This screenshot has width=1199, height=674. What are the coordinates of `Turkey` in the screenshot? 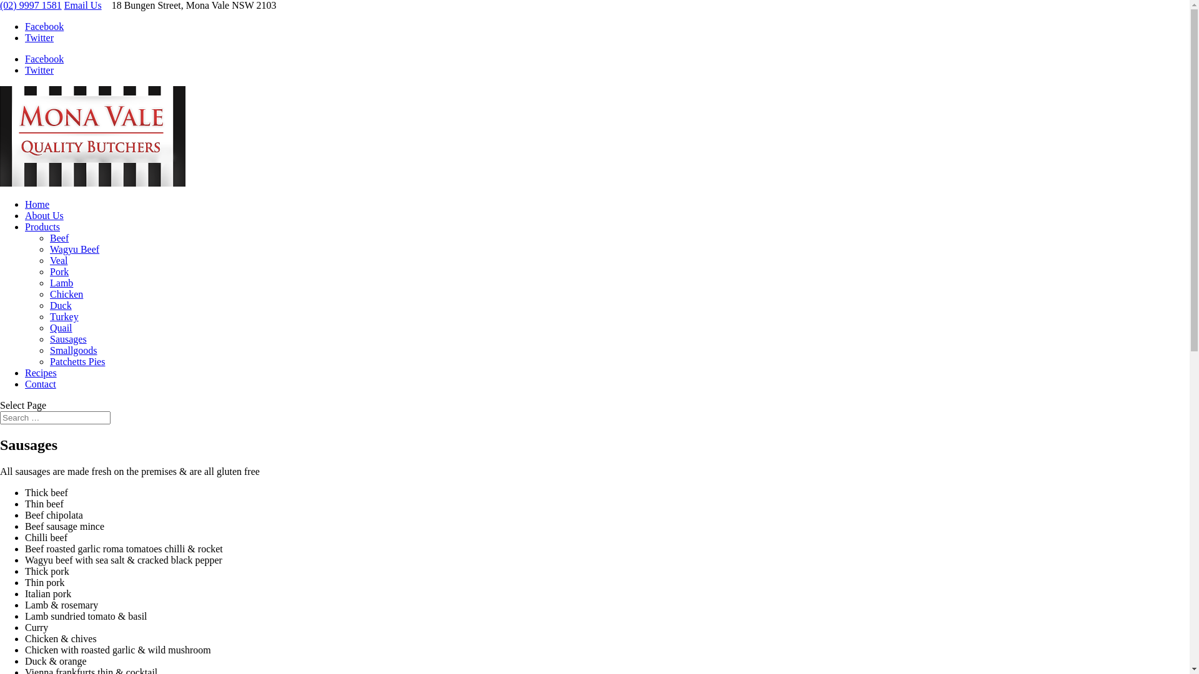 It's located at (64, 317).